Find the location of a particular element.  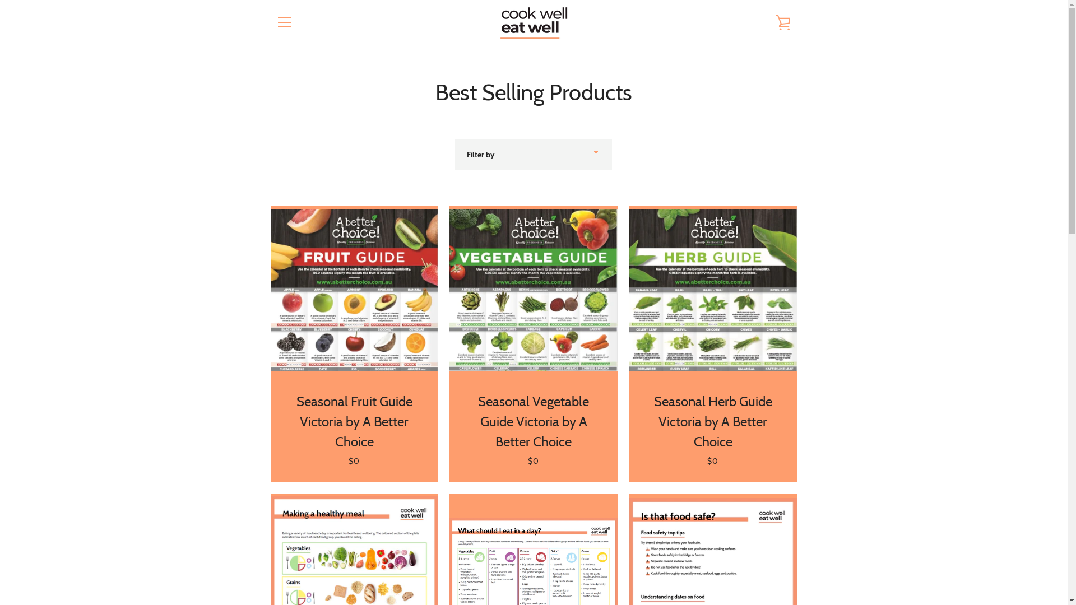

Skip to content is located at coordinates (0, 0).